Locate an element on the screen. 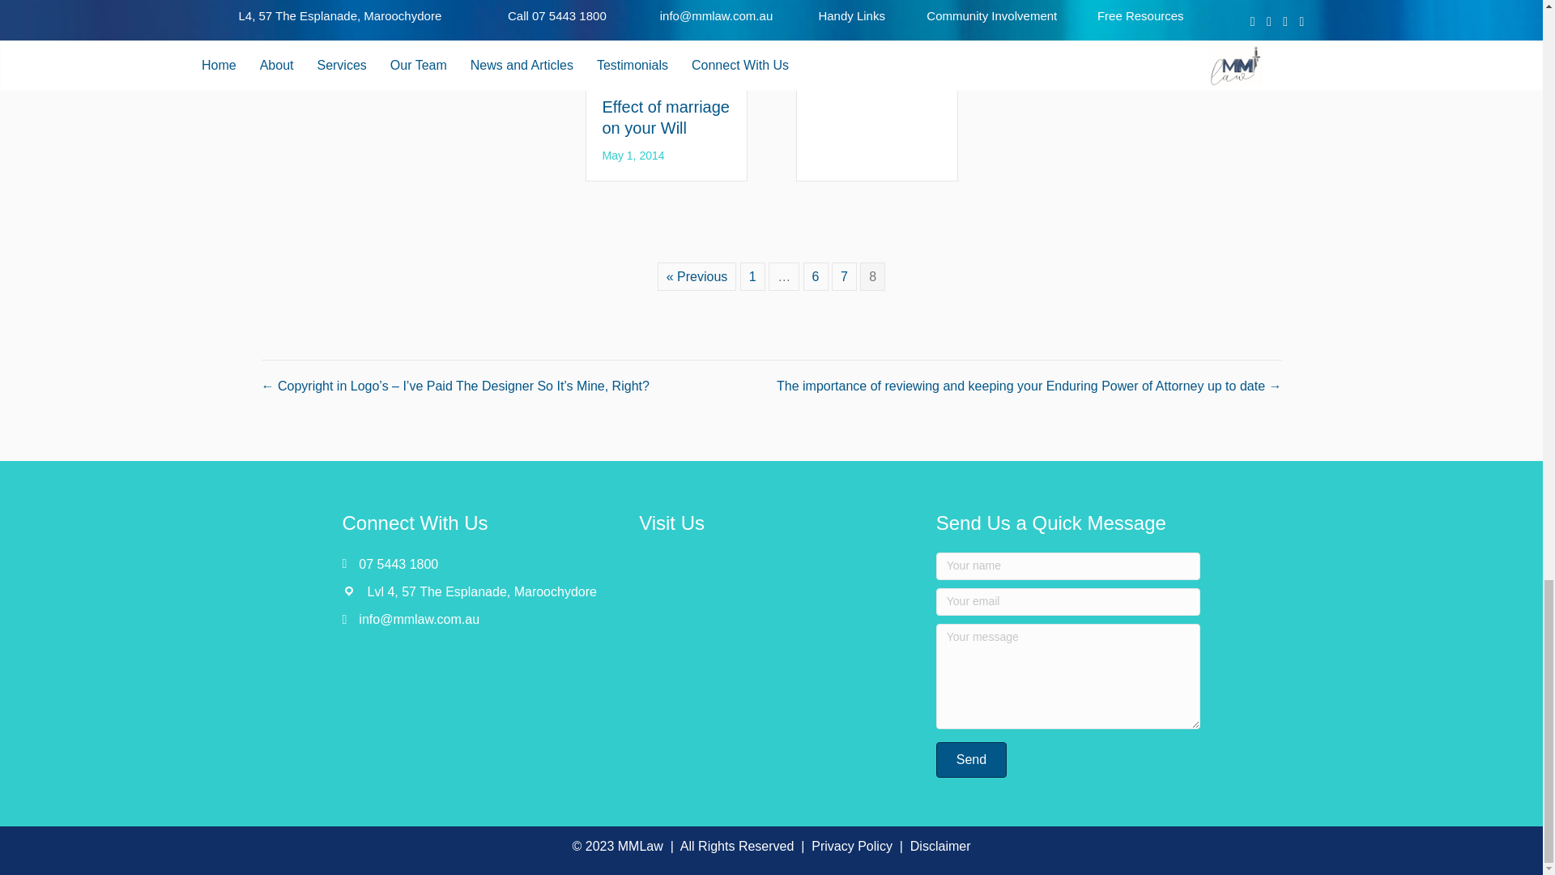  Effect of marriage on your Will is located at coordinates (666, 117).